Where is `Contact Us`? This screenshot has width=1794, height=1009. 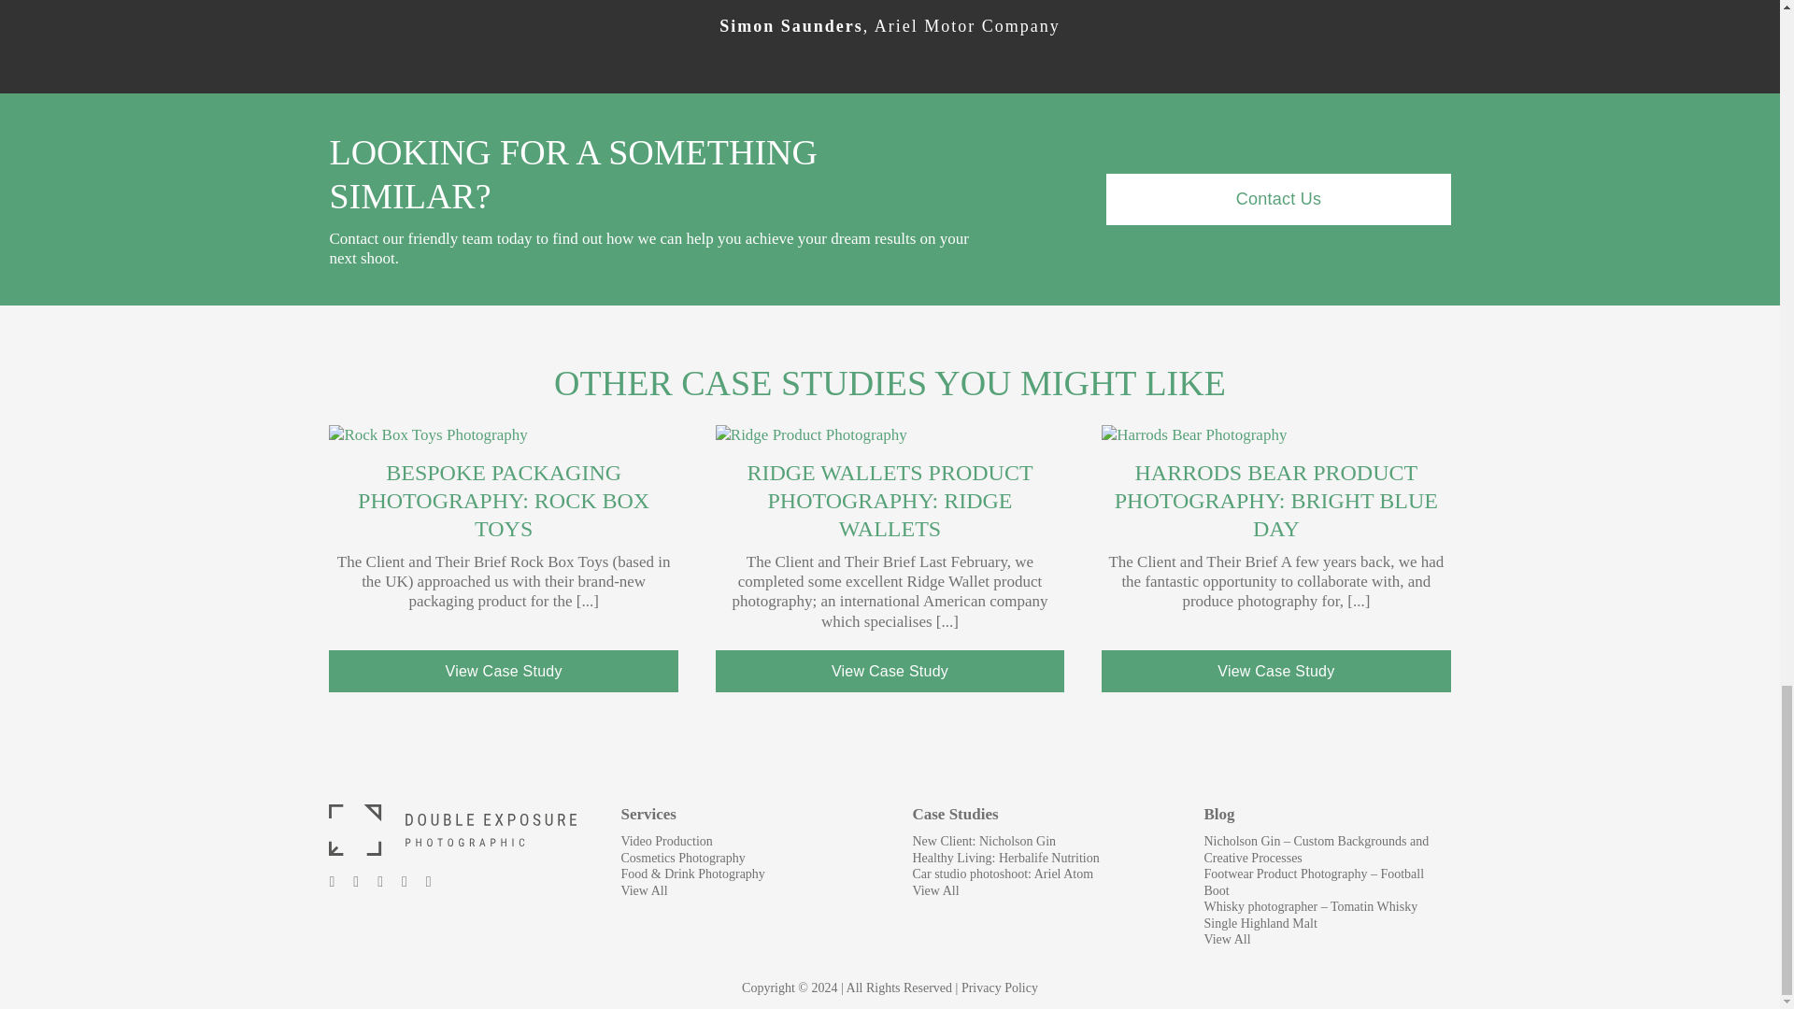 Contact Us is located at coordinates (1278, 198).